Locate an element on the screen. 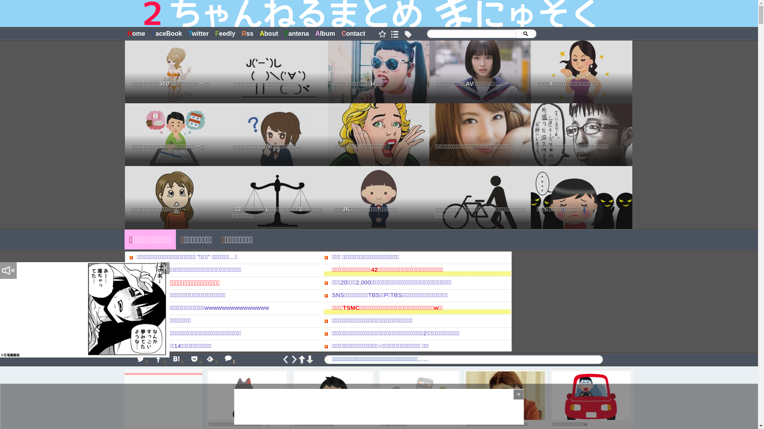  - is located at coordinates (177, 359).